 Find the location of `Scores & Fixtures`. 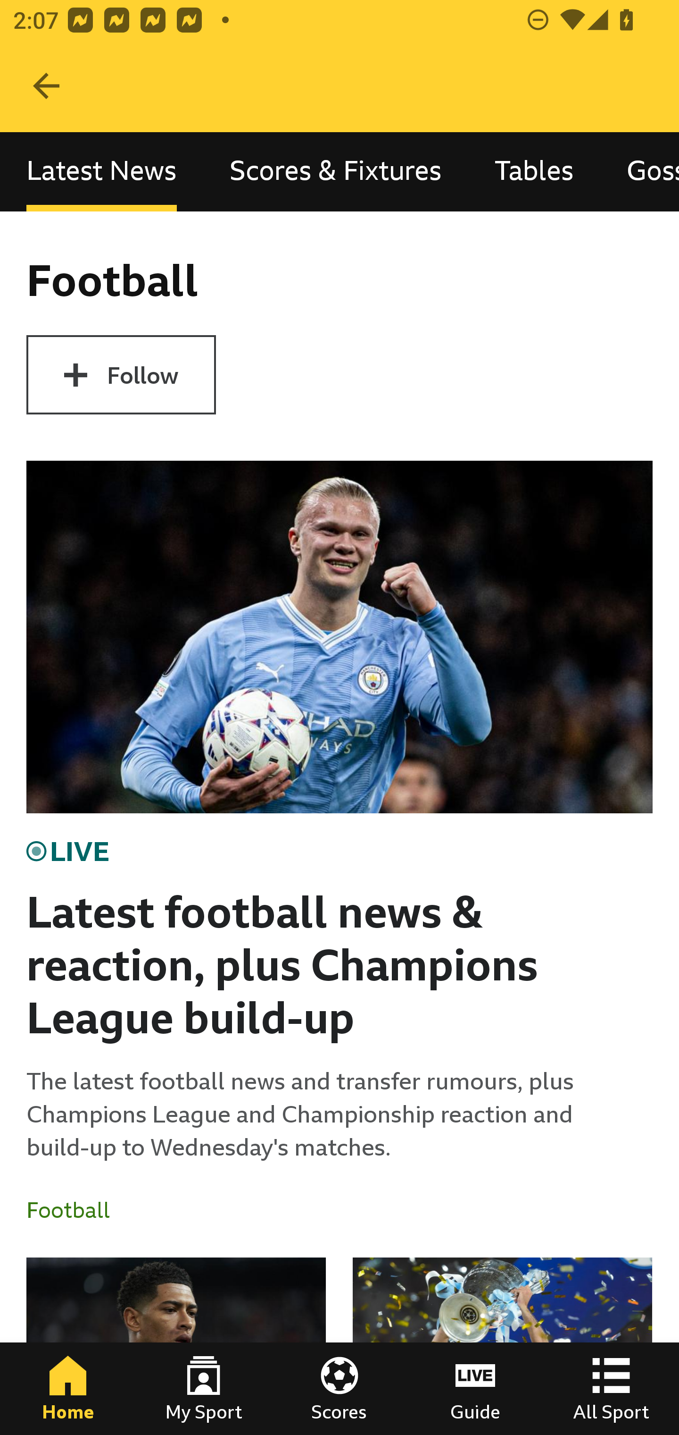

Scores & Fixtures is located at coordinates (336, 171).